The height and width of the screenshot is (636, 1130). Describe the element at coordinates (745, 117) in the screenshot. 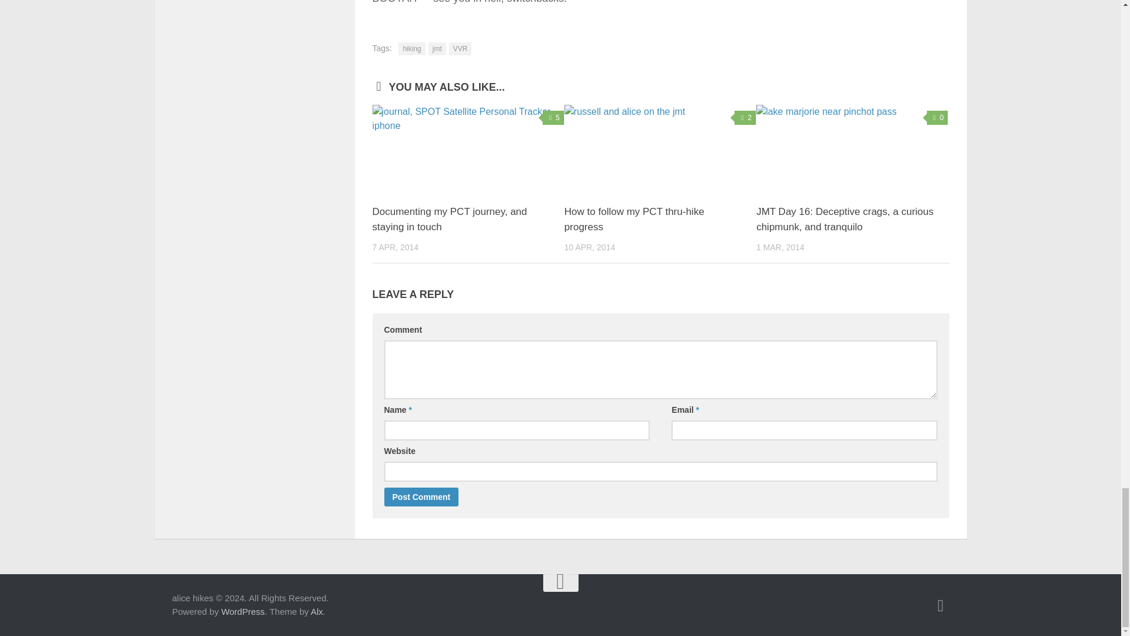

I see `2` at that location.